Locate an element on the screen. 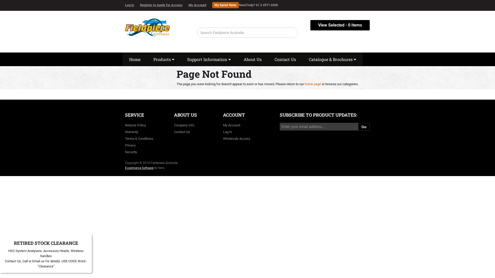 The image size is (495, 278). Products is located at coordinates (164, 59).